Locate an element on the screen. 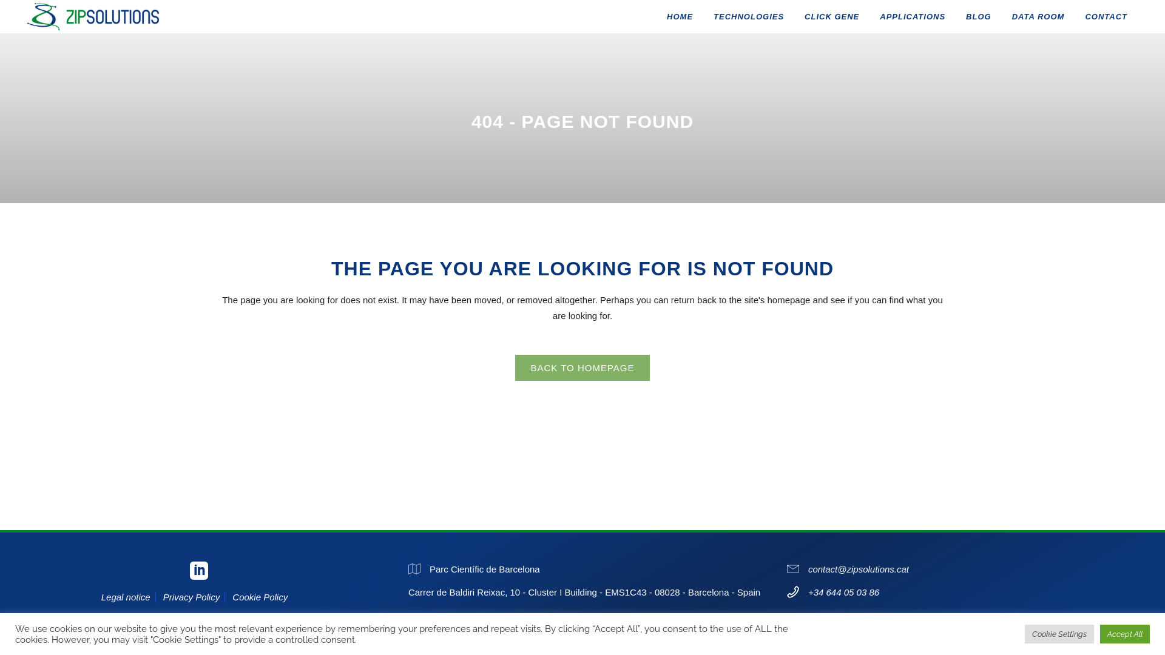 Image resolution: width=1165 pixels, height=655 pixels. CLICK GENE is located at coordinates (832, 17).